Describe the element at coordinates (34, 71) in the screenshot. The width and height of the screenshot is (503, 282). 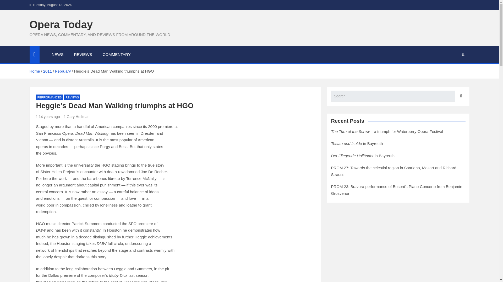
I see `Home` at that location.